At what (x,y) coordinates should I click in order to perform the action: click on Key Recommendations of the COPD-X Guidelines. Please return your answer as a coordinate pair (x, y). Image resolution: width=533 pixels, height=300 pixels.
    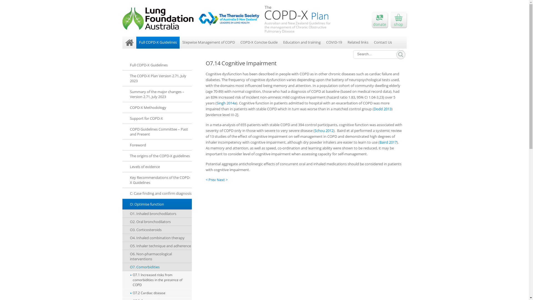
    Looking at the image, I should click on (157, 180).